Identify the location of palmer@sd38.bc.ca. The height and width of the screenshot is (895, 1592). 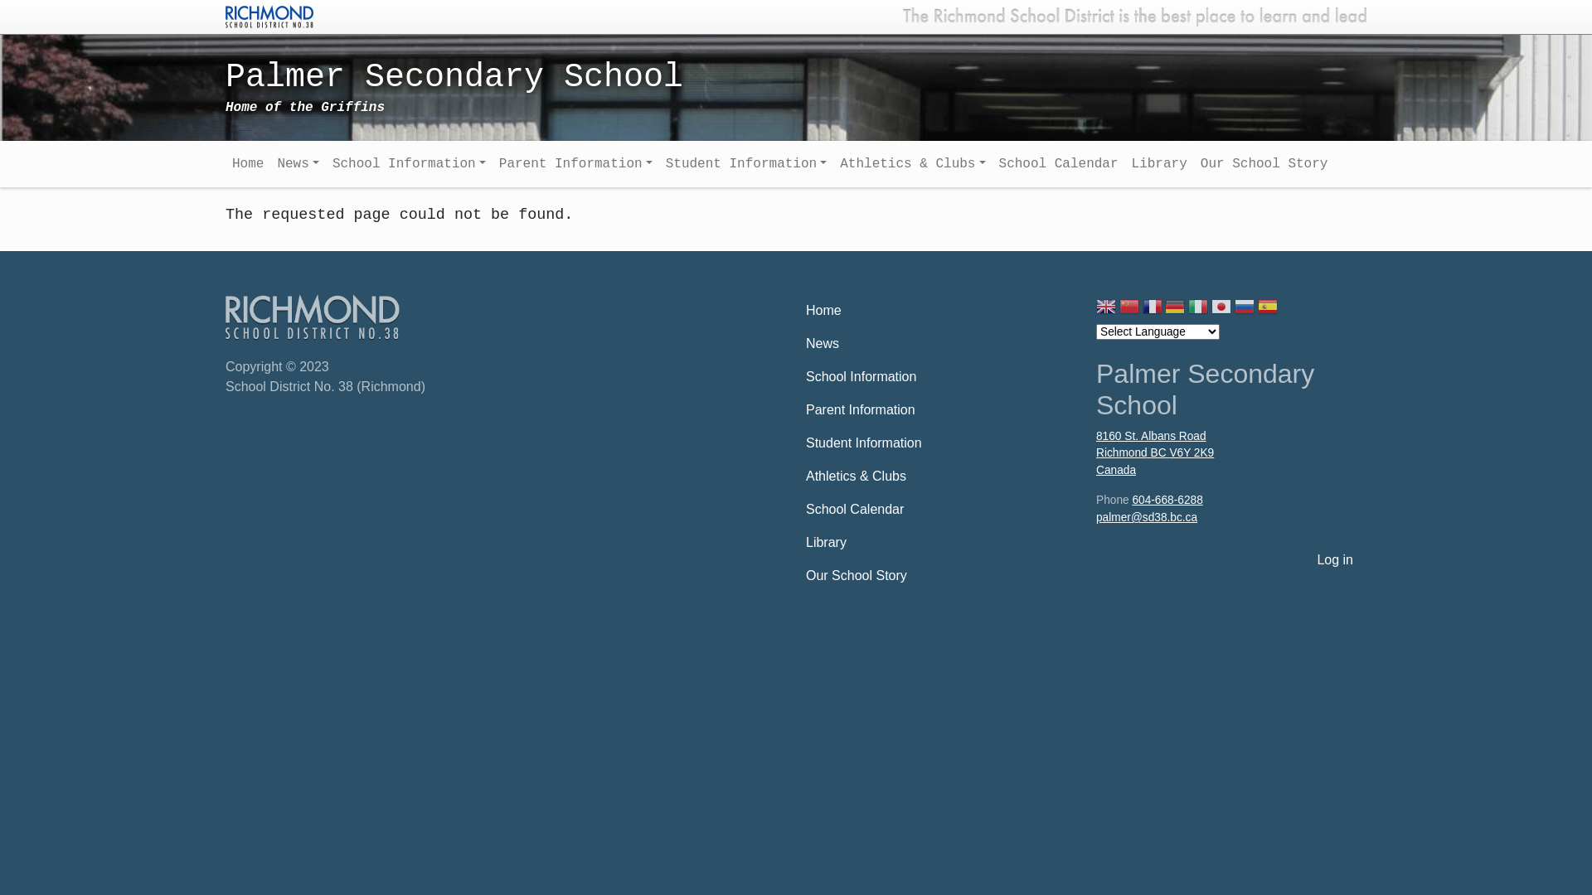
(1147, 517).